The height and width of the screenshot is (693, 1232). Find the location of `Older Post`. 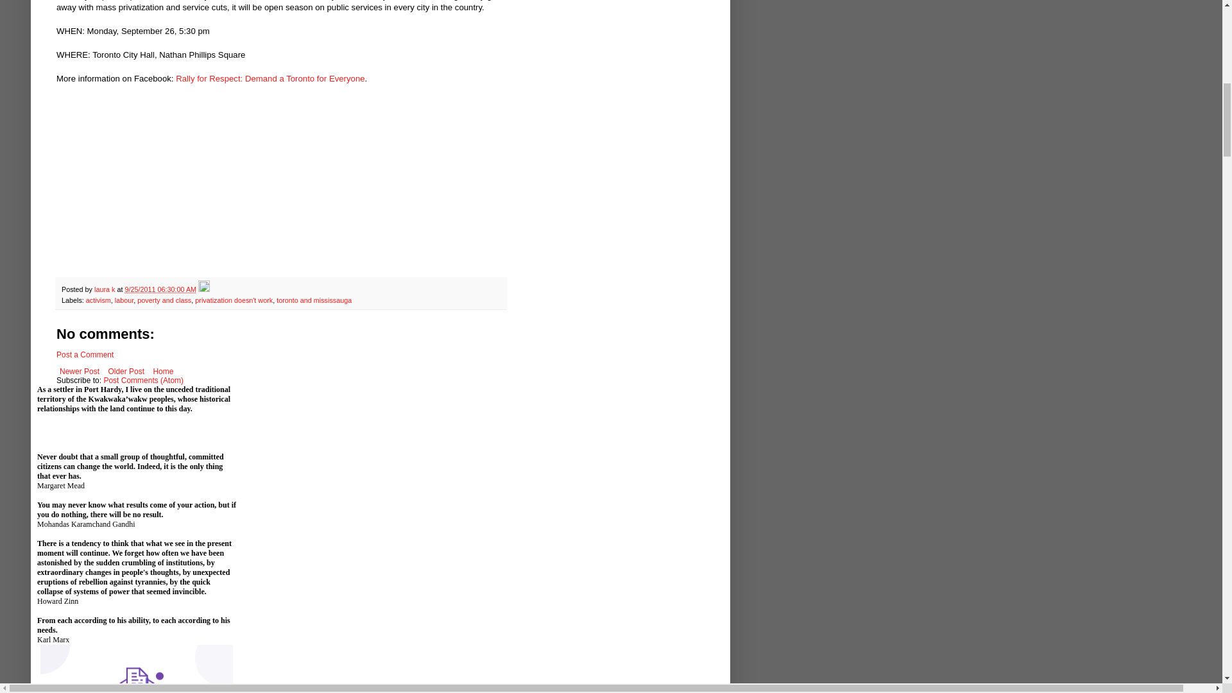

Older Post is located at coordinates (126, 371).